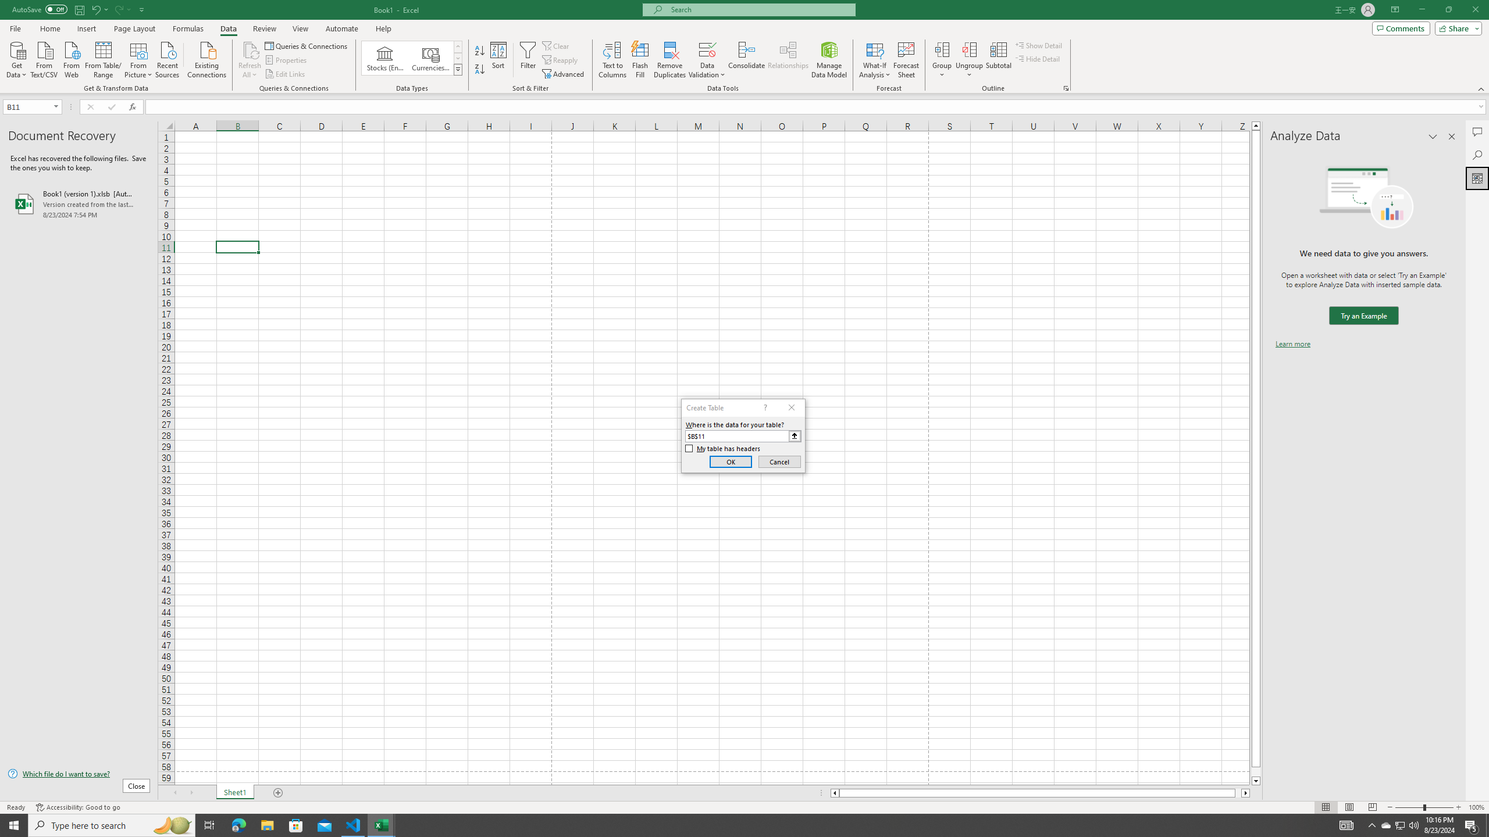 Image resolution: width=1489 pixels, height=837 pixels. I want to click on Which file do I want to save?, so click(79, 774).